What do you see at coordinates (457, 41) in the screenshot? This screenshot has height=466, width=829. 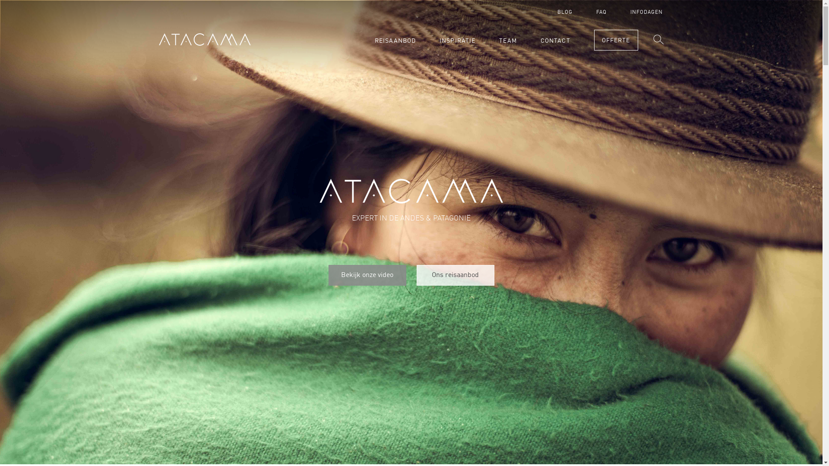 I see `INSPIRATIE` at bounding box center [457, 41].